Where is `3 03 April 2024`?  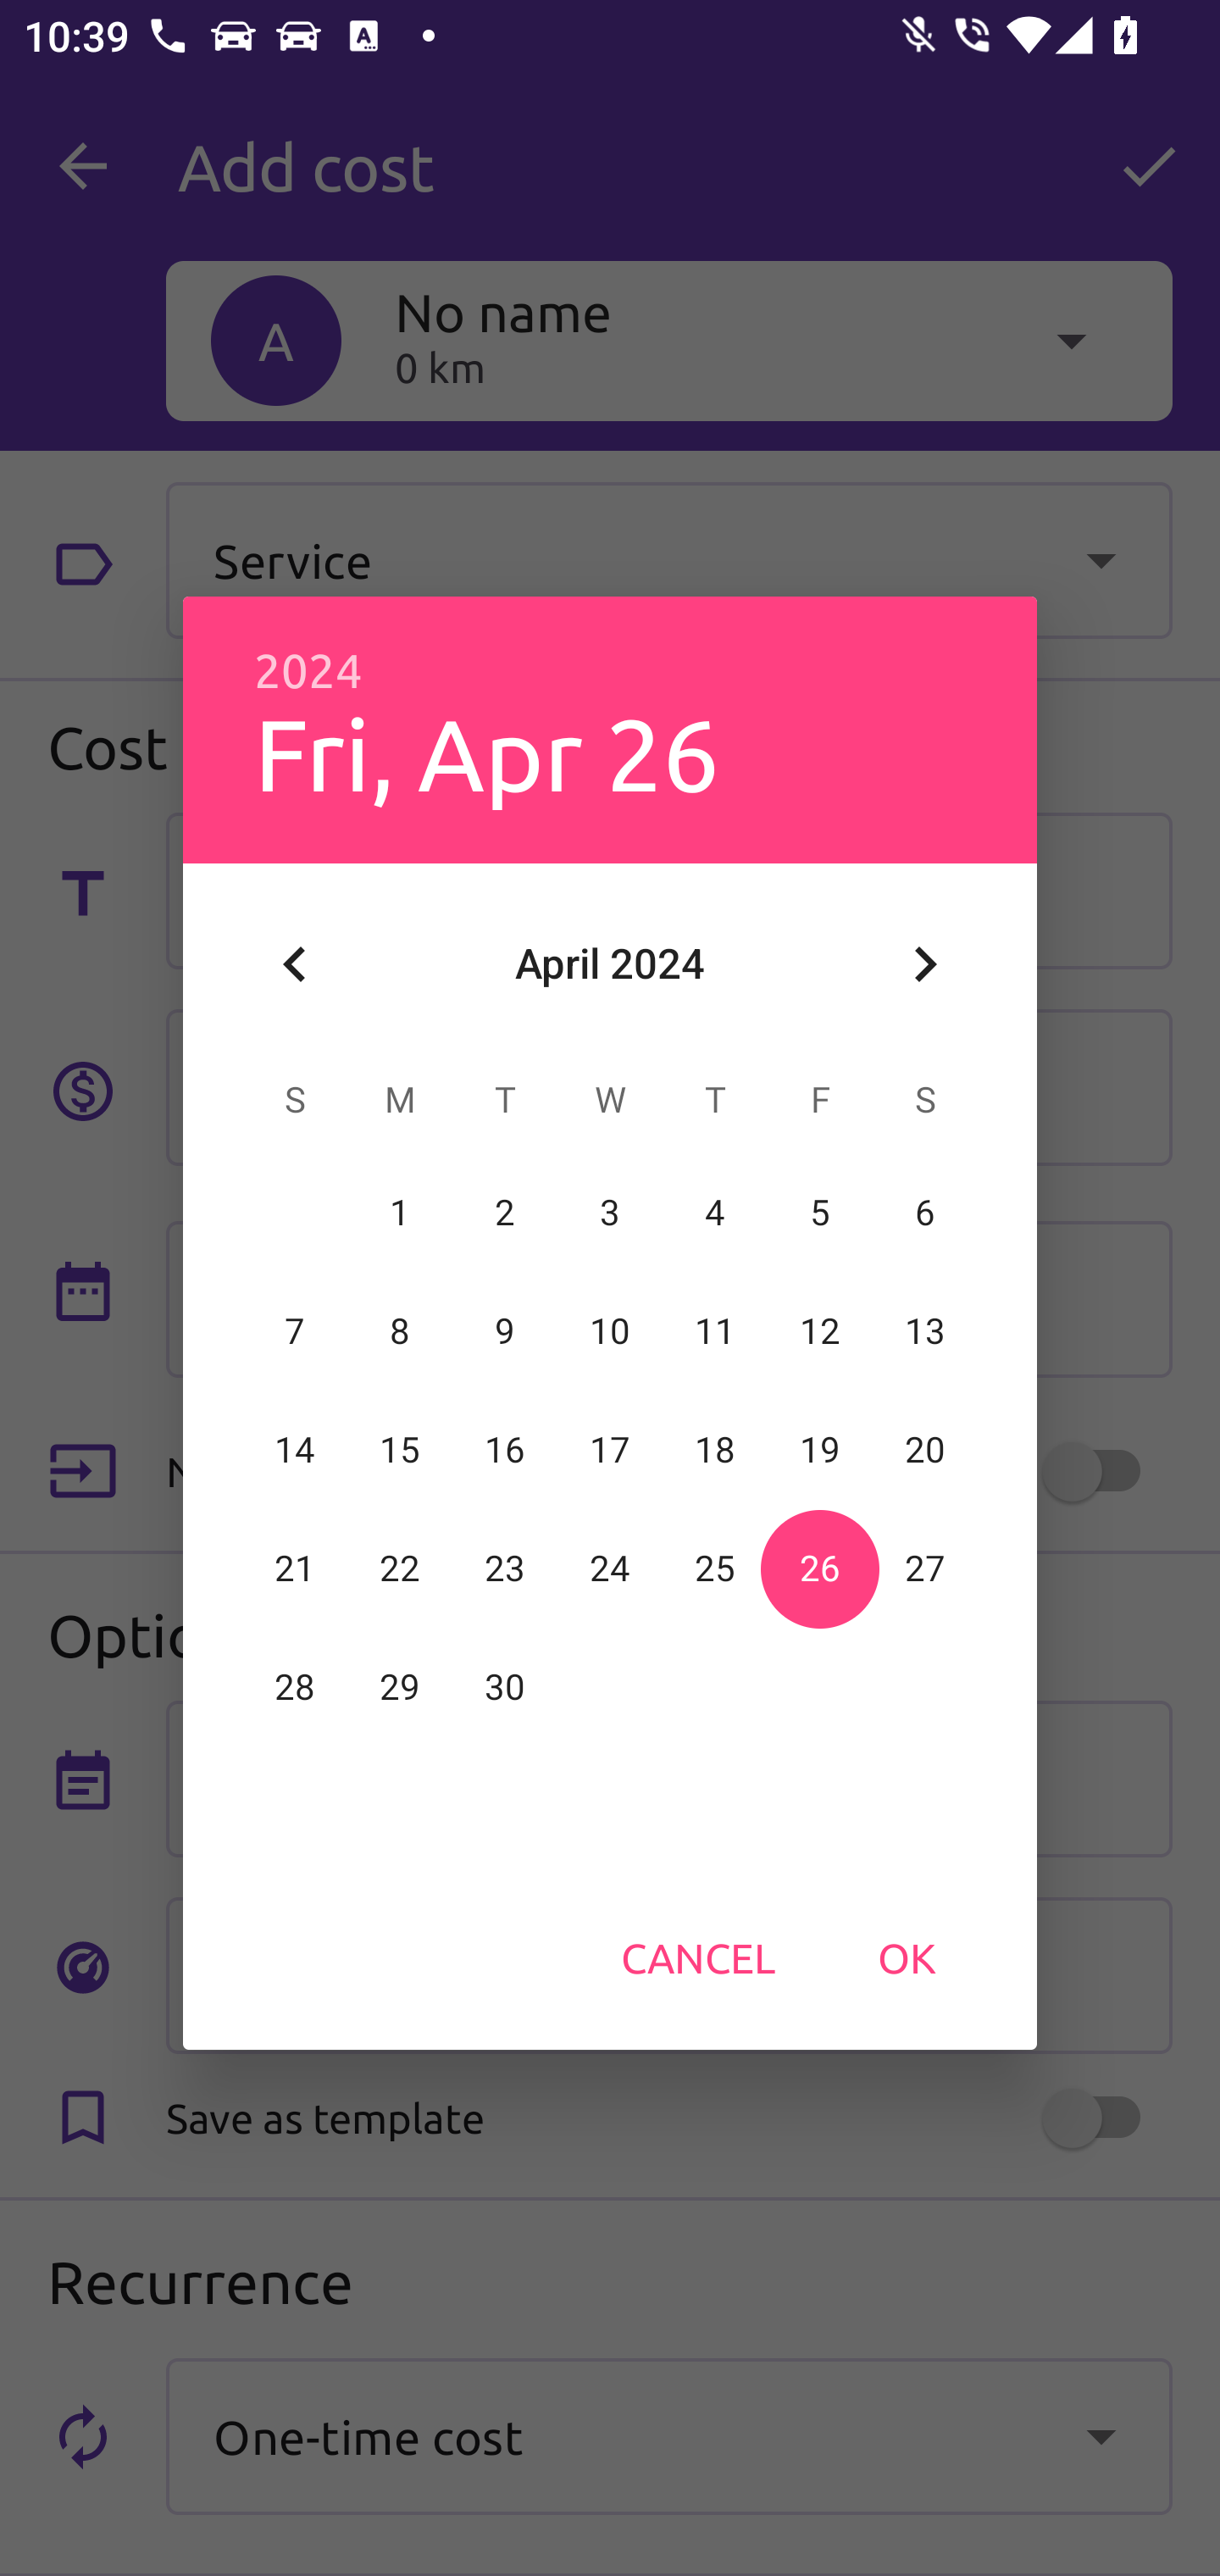
3 03 April 2024 is located at coordinates (610, 1213).